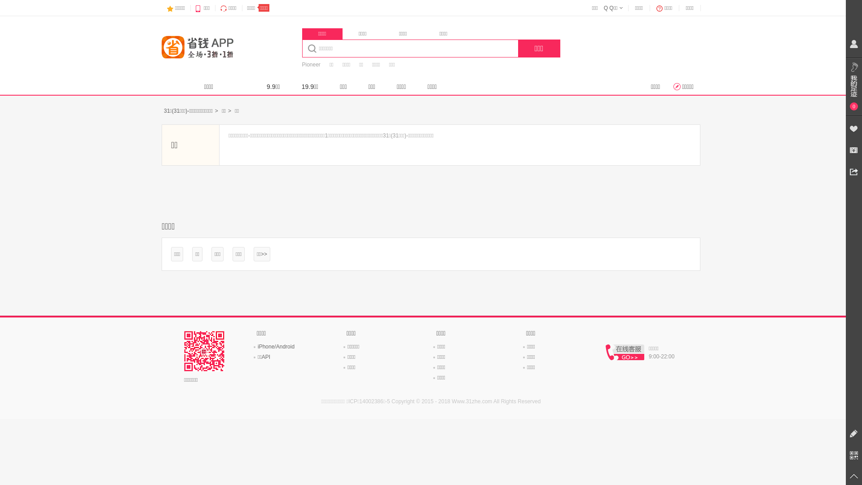 This screenshot has width=862, height=485. Describe the element at coordinates (276, 347) in the screenshot. I see `iPhone/Android` at that location.